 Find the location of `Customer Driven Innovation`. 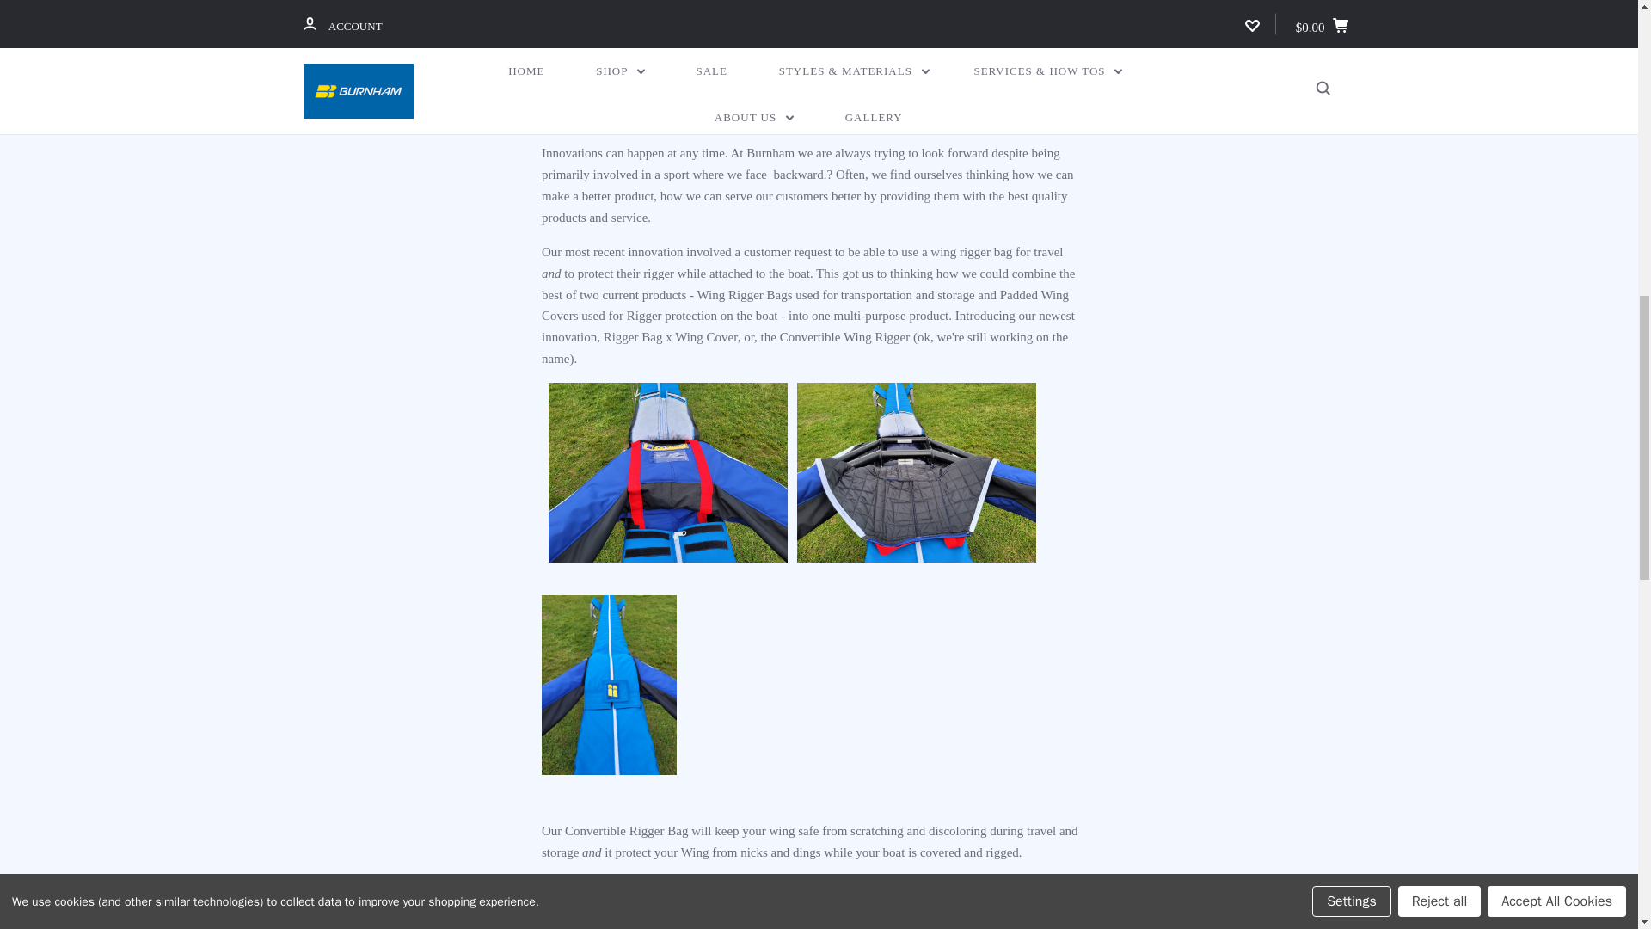

Customer Driven Innovation is located at coordinates (819, 61).